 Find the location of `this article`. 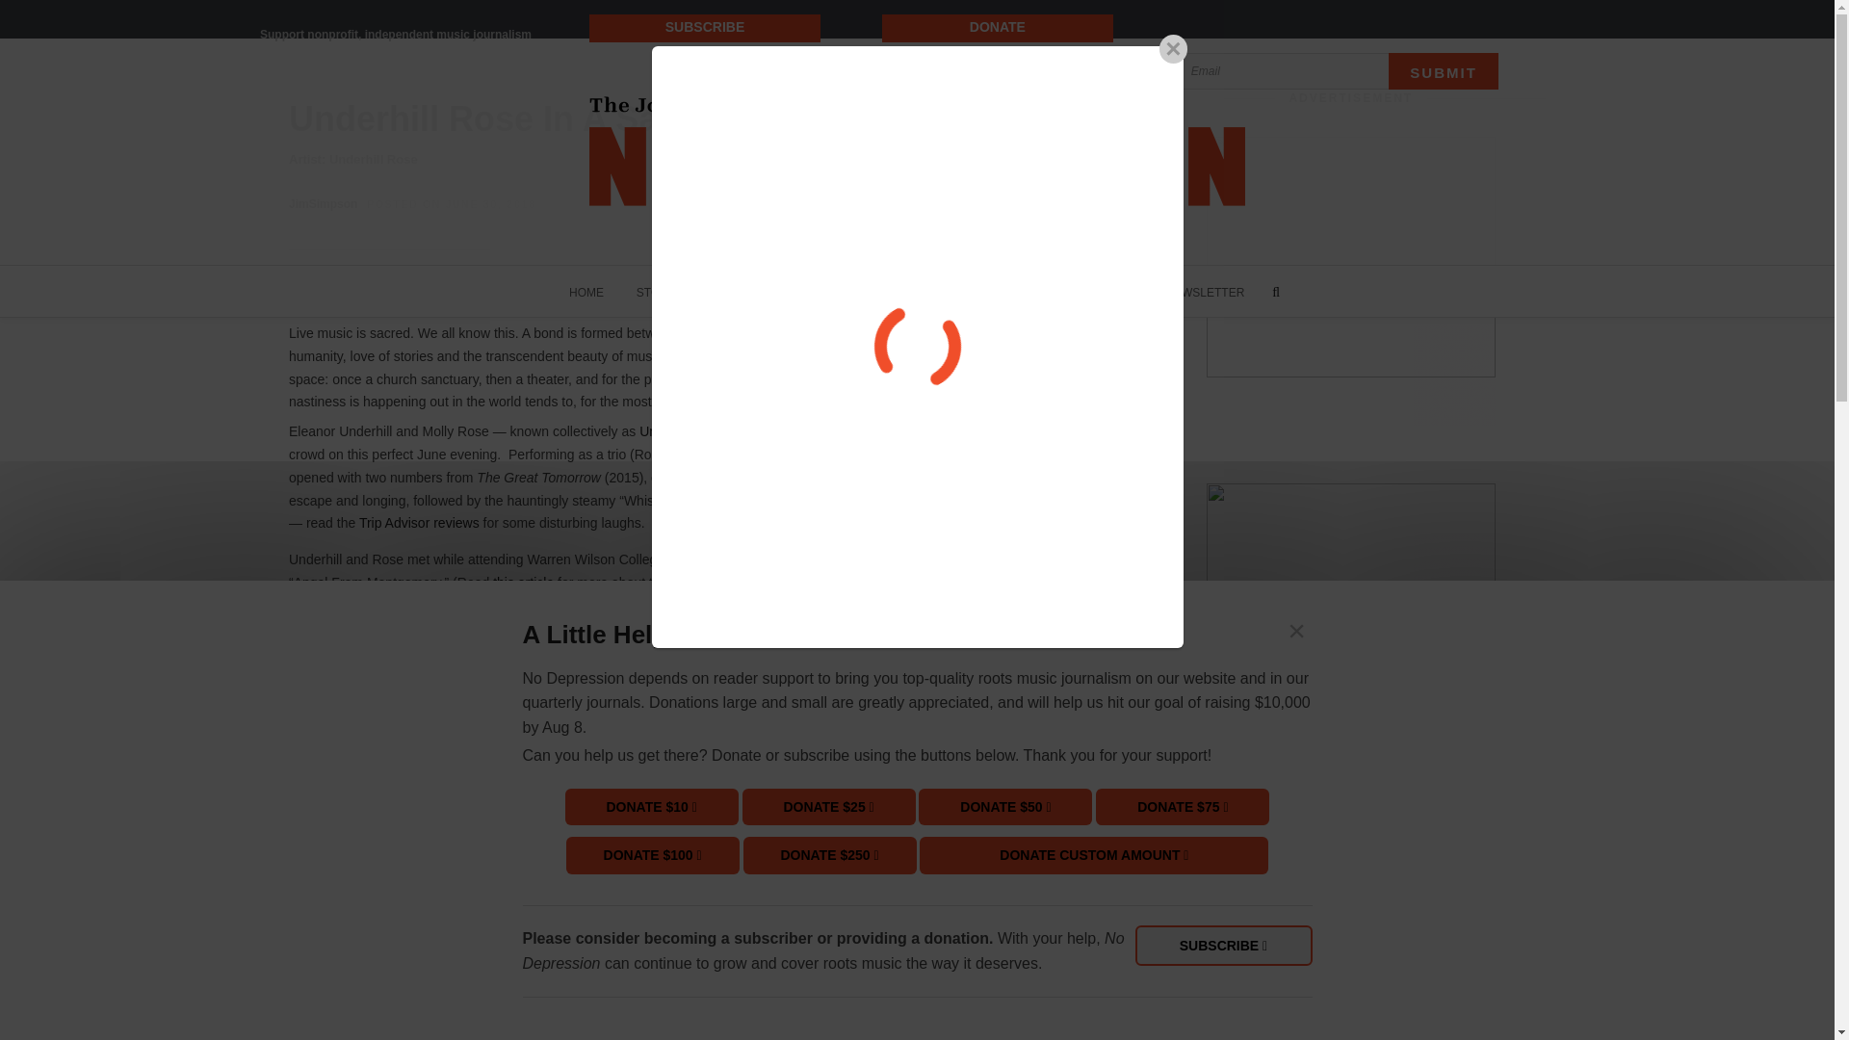

this article is located at coordinates (523, 583).